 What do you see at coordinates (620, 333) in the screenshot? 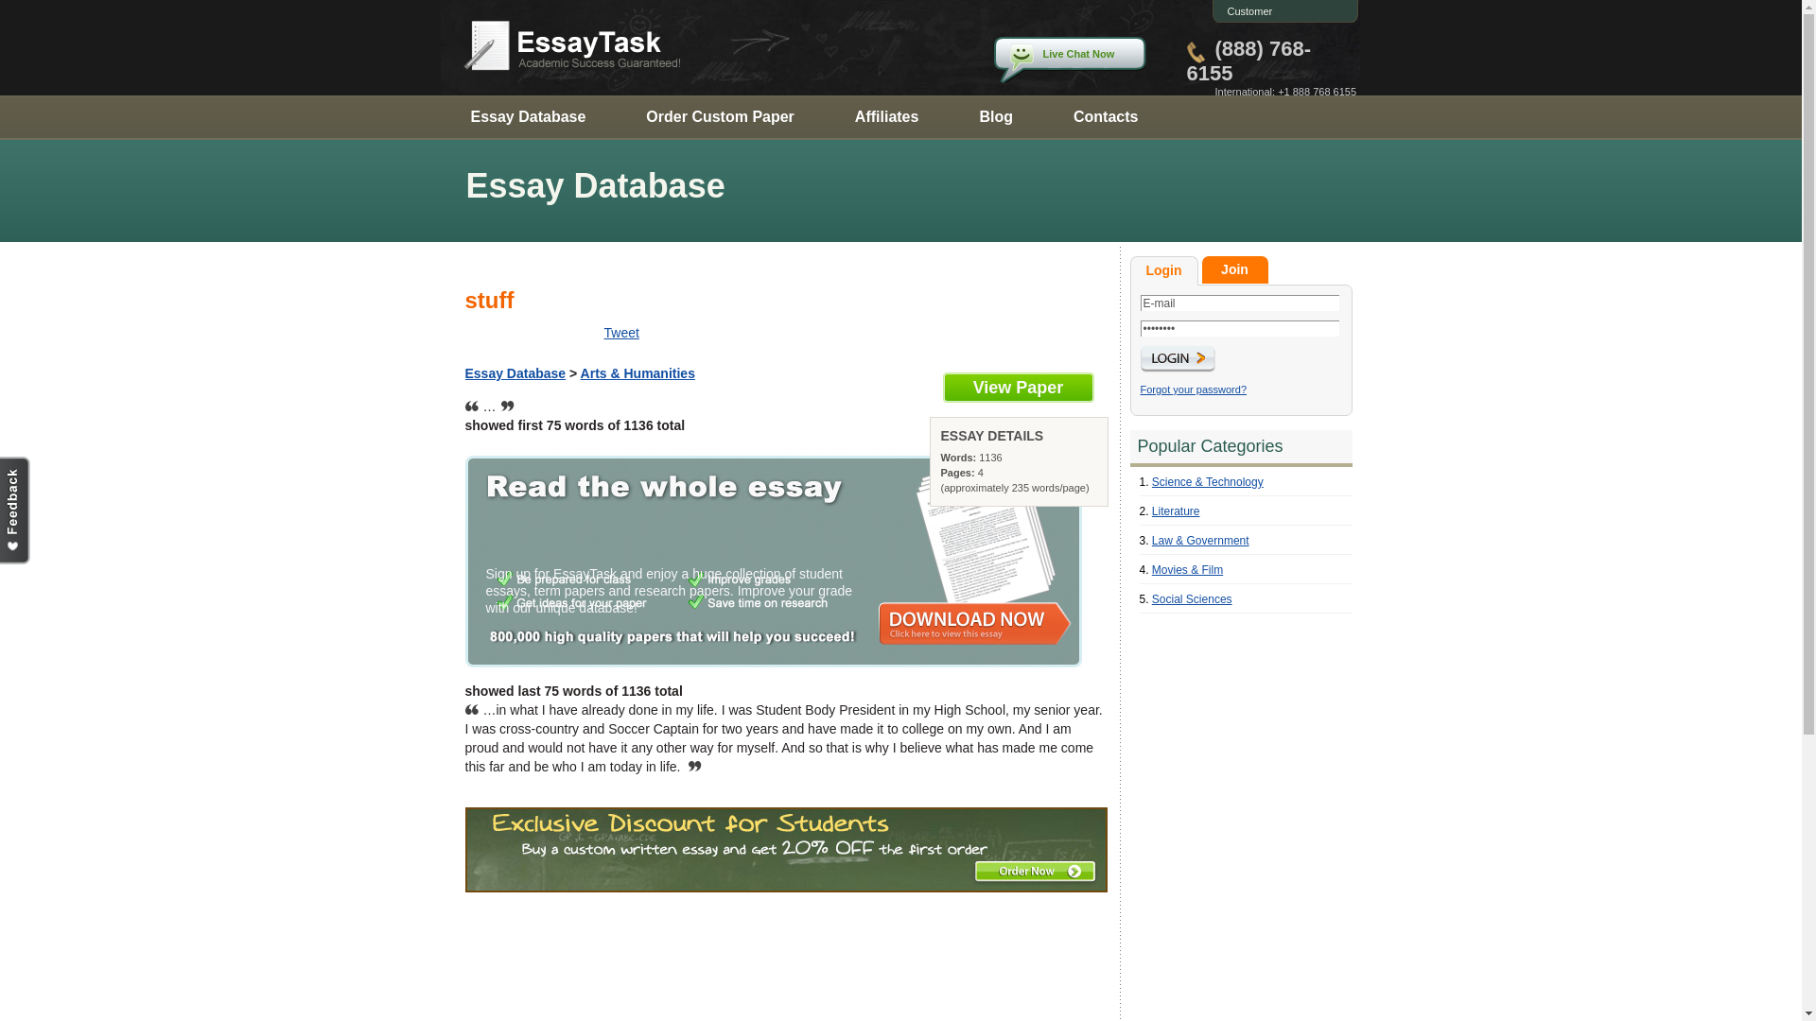
I see `Tweet` at bounding box center [620, 333].